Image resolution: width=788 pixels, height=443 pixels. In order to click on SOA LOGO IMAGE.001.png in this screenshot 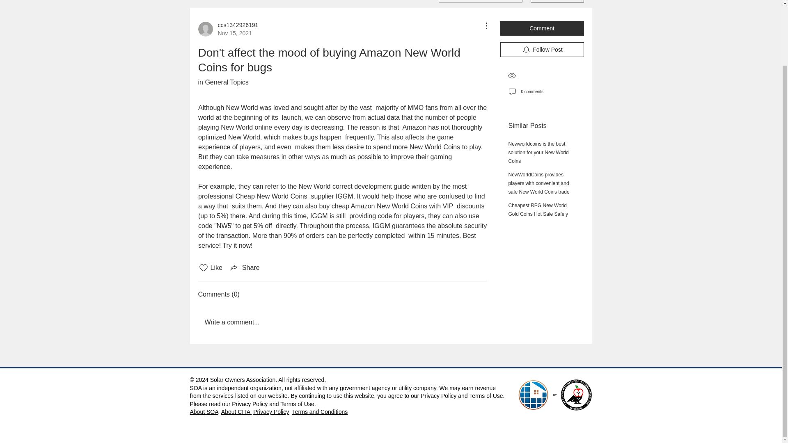, I will do `click(538, 153)`.